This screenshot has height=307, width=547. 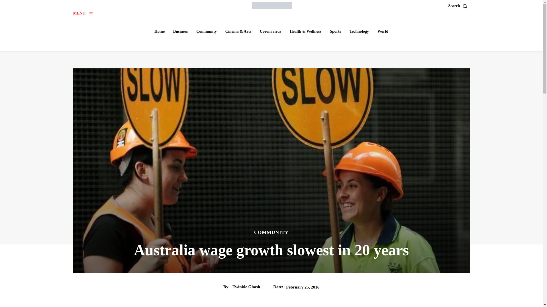 I want to click on The Indian Telegraph, so click(x=272, y=5).